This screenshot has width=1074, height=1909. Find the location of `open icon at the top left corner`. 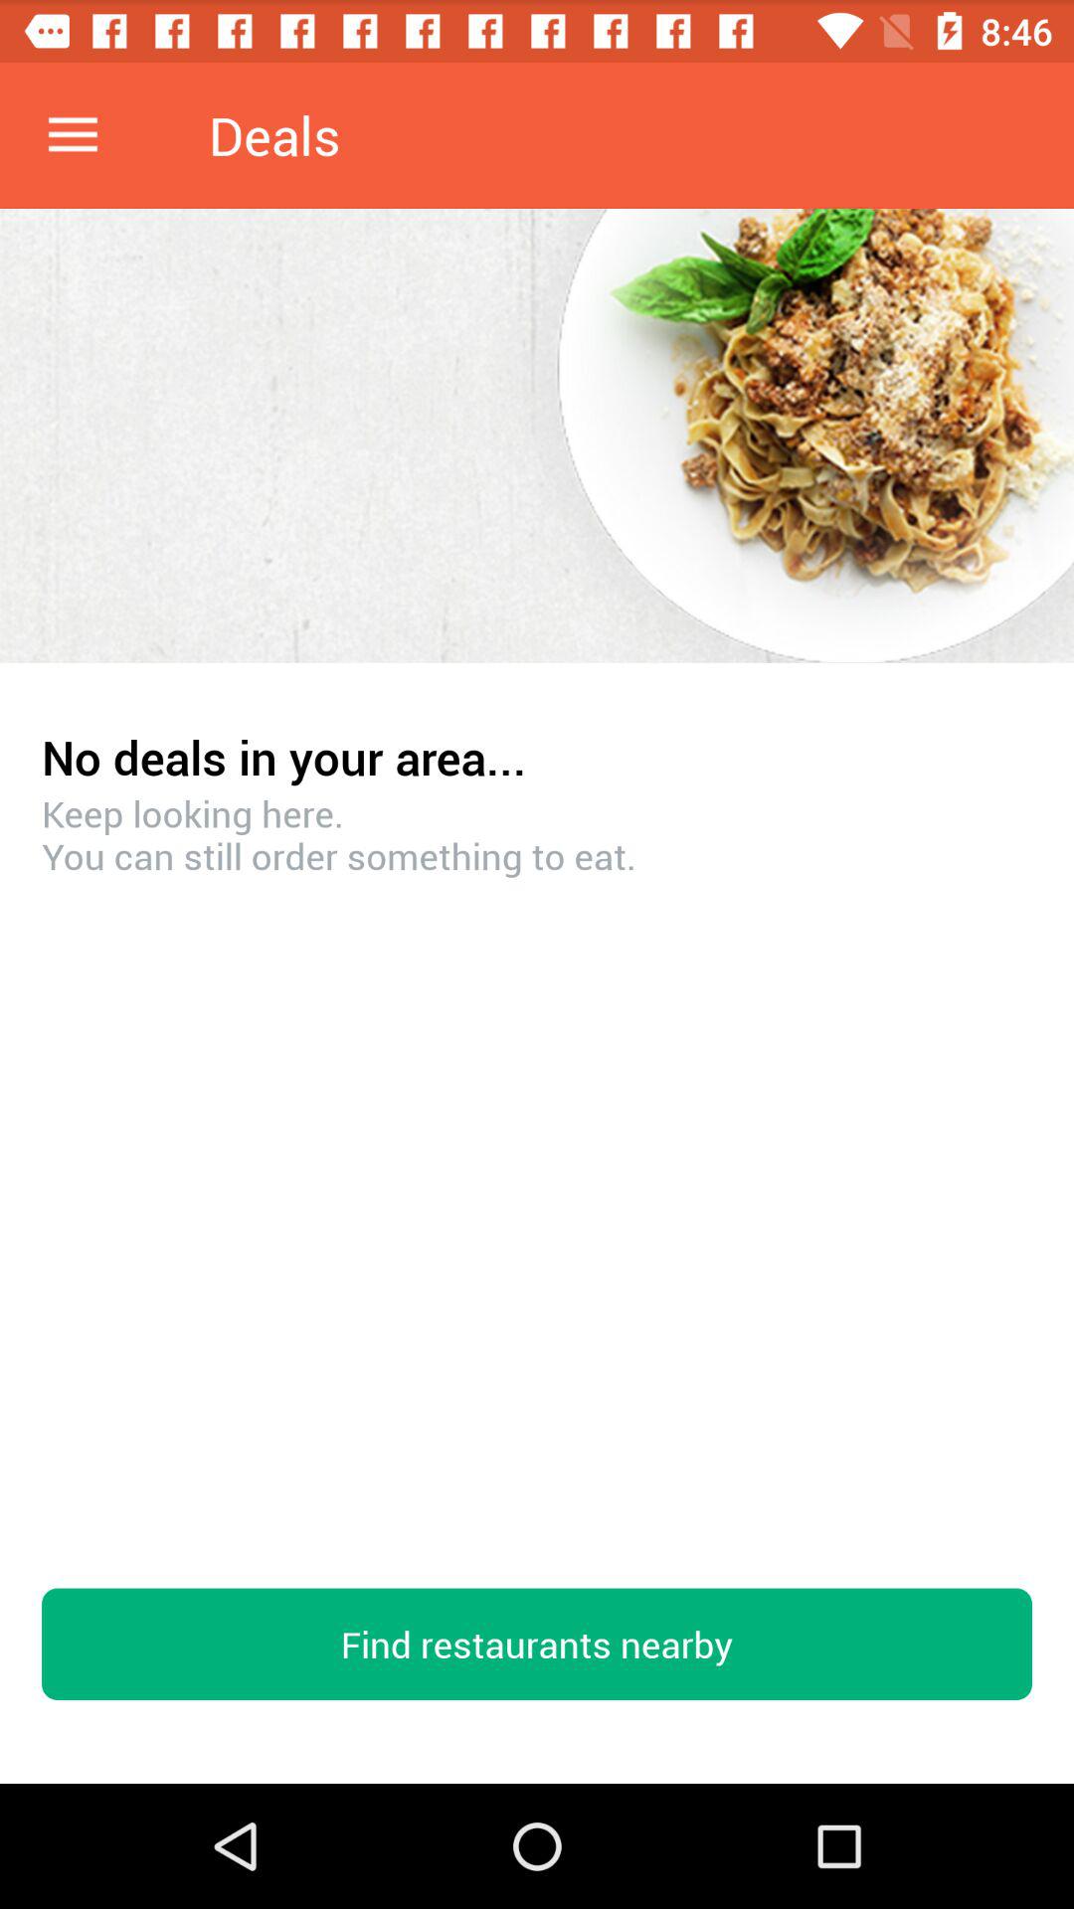

open icon at the top left corner is located at coordinates (73, 135).